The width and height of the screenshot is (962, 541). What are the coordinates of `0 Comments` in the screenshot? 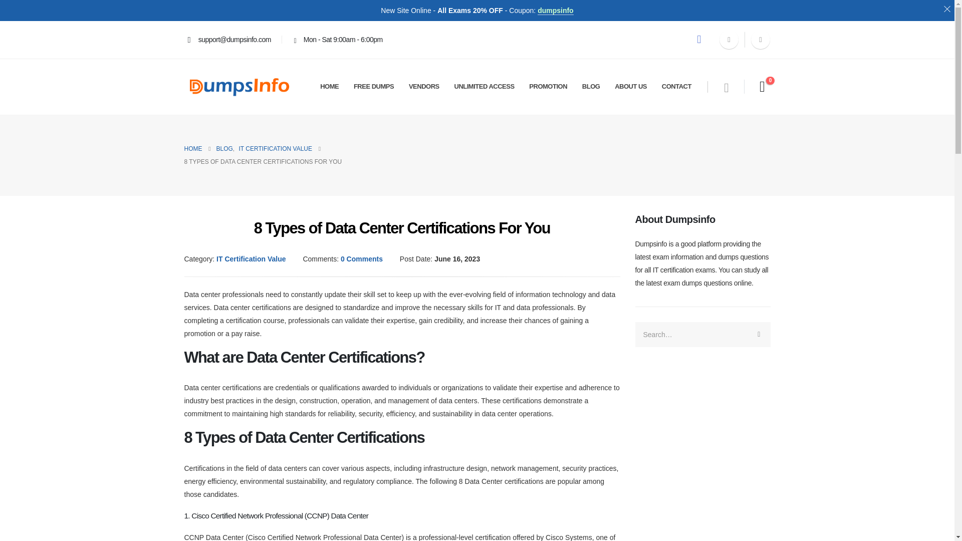 It's located at (362, 258).